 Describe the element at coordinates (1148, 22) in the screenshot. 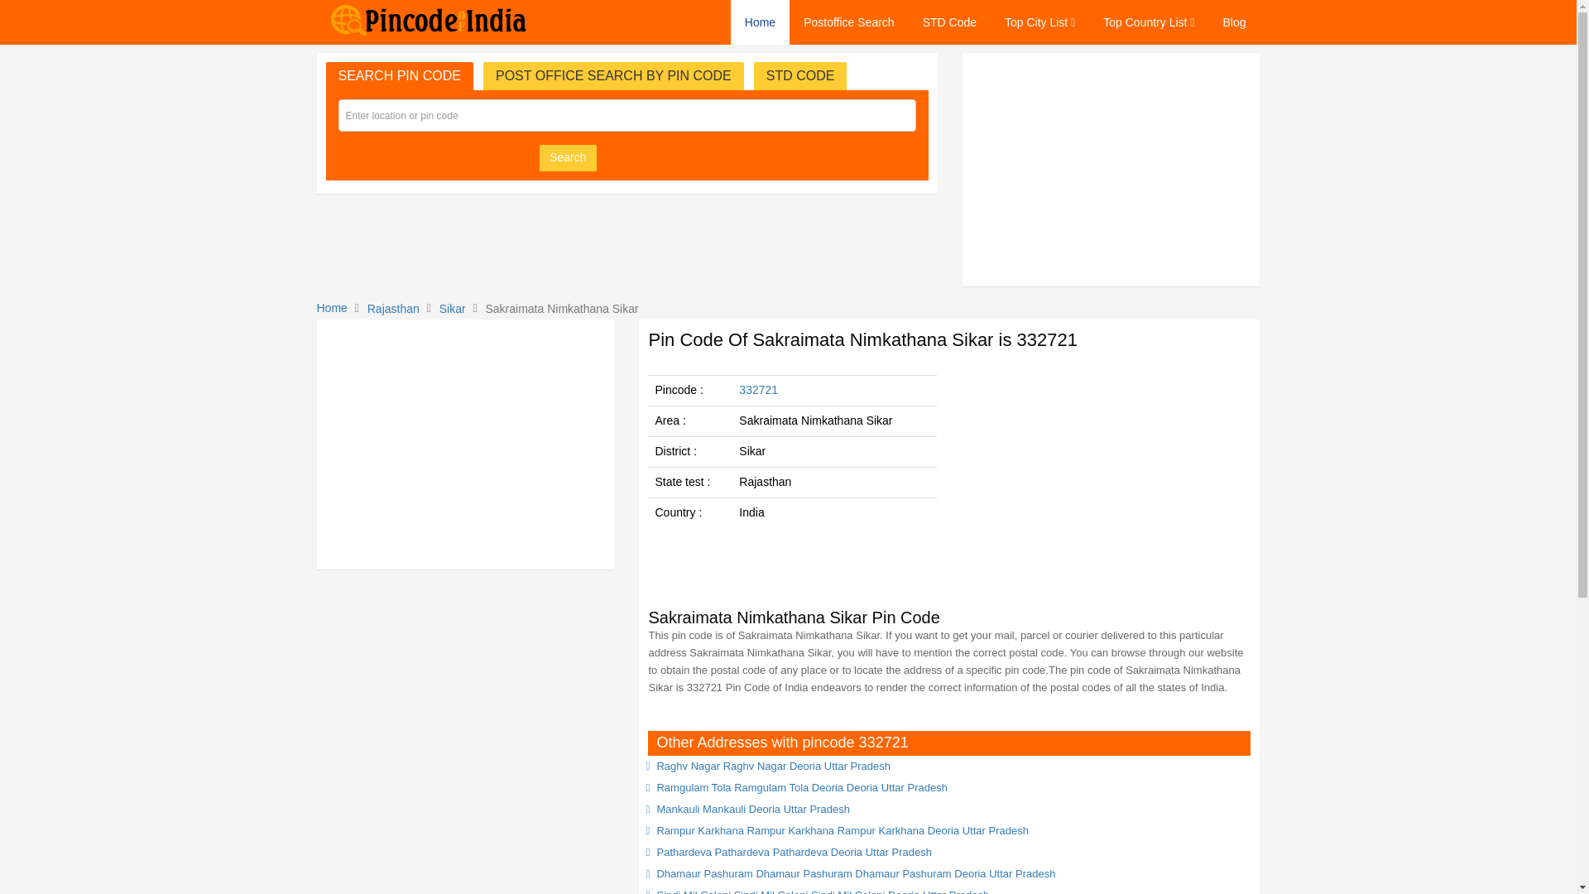

I see `Top Country List` at that location.